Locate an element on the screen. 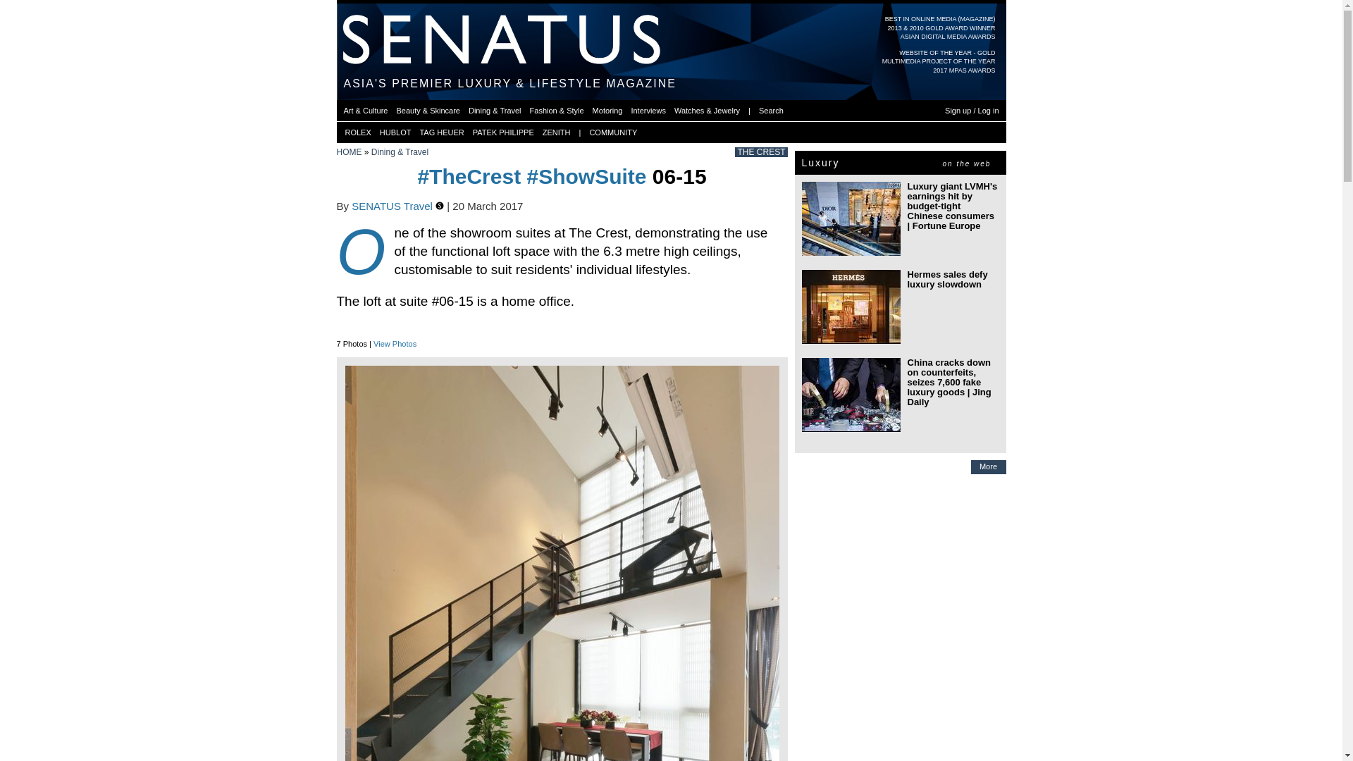 The height and width of the screenshot is (761, 1353). PATEK PHILIPPE is located at coordinates (503, 132).